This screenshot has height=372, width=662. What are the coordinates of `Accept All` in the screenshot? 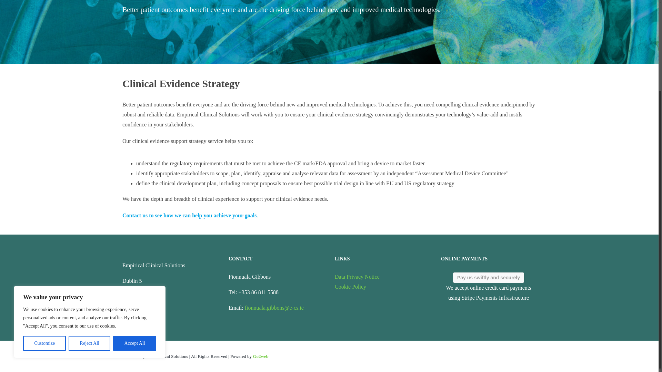 It's located at (134, 226).